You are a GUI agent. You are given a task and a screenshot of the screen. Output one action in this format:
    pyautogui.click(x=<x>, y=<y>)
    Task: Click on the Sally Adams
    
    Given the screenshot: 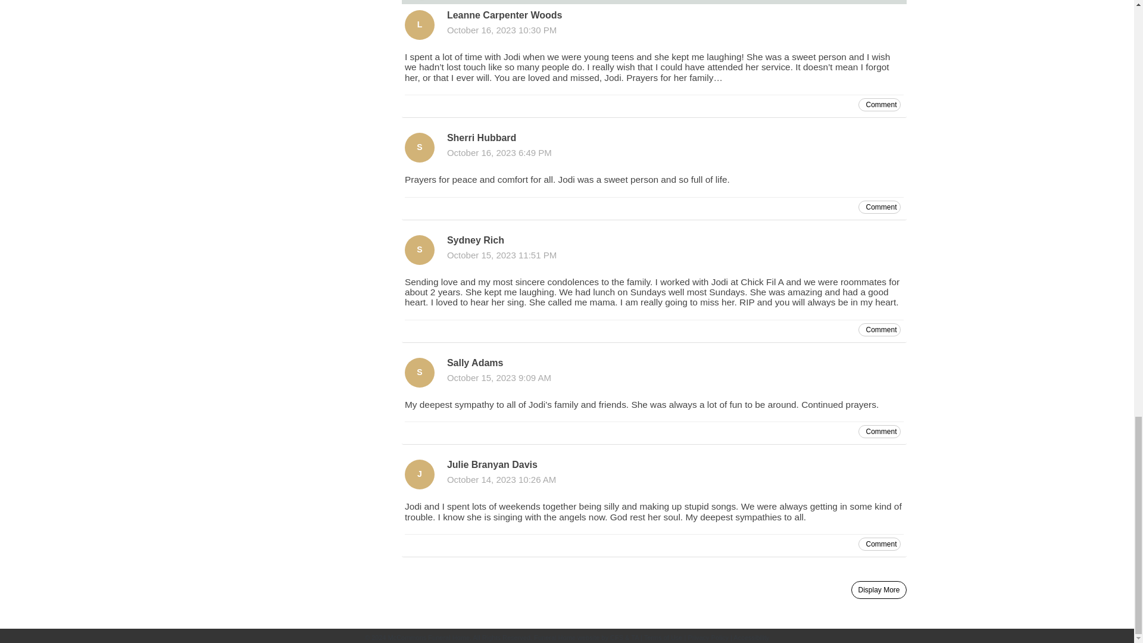 What is the action you would take?
    pyautogui.click(x=419, y=373)
    